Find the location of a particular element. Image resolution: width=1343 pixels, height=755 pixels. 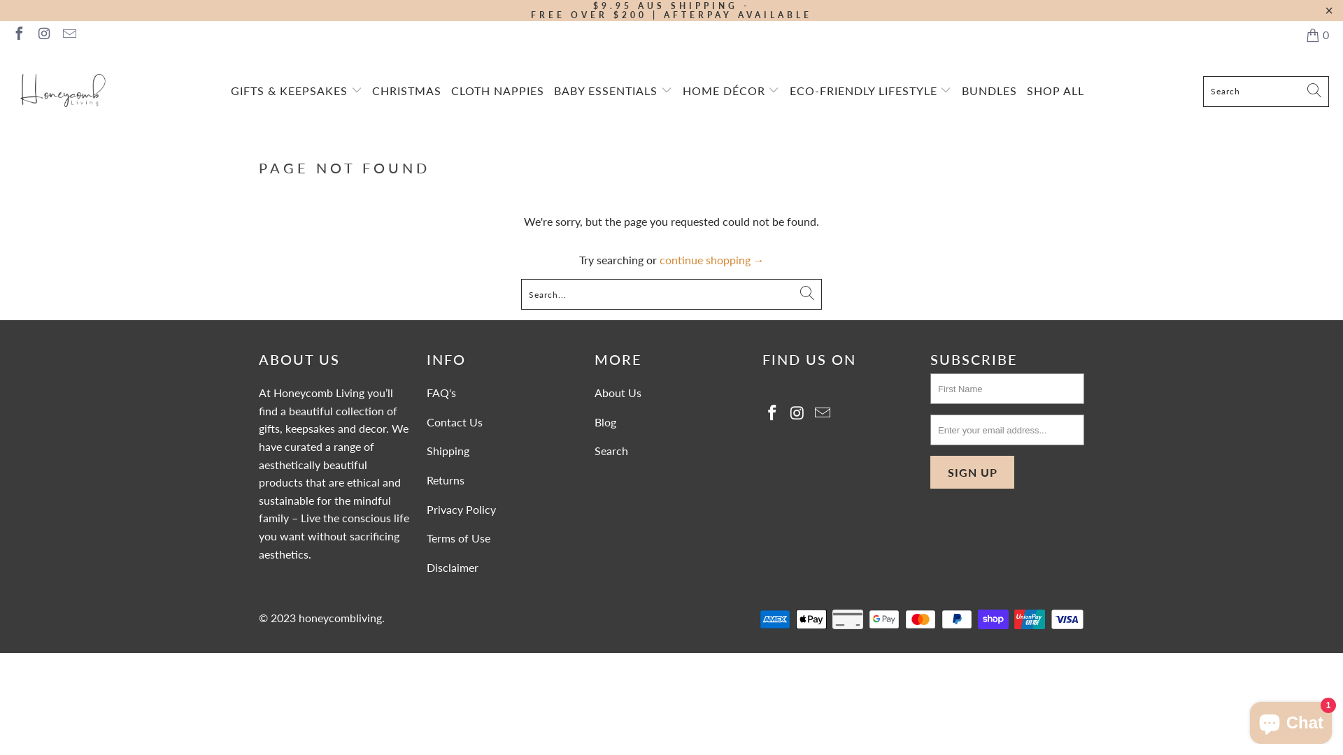

honeycombliving on Facebook is located at coordinates (773, 414).